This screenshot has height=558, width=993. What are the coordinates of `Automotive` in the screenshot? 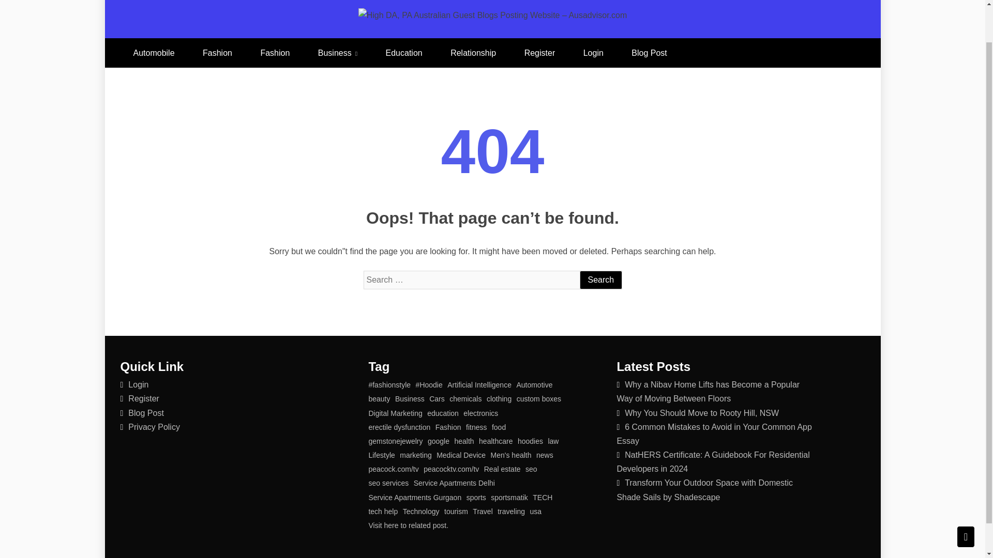 It's located at (534, 385).